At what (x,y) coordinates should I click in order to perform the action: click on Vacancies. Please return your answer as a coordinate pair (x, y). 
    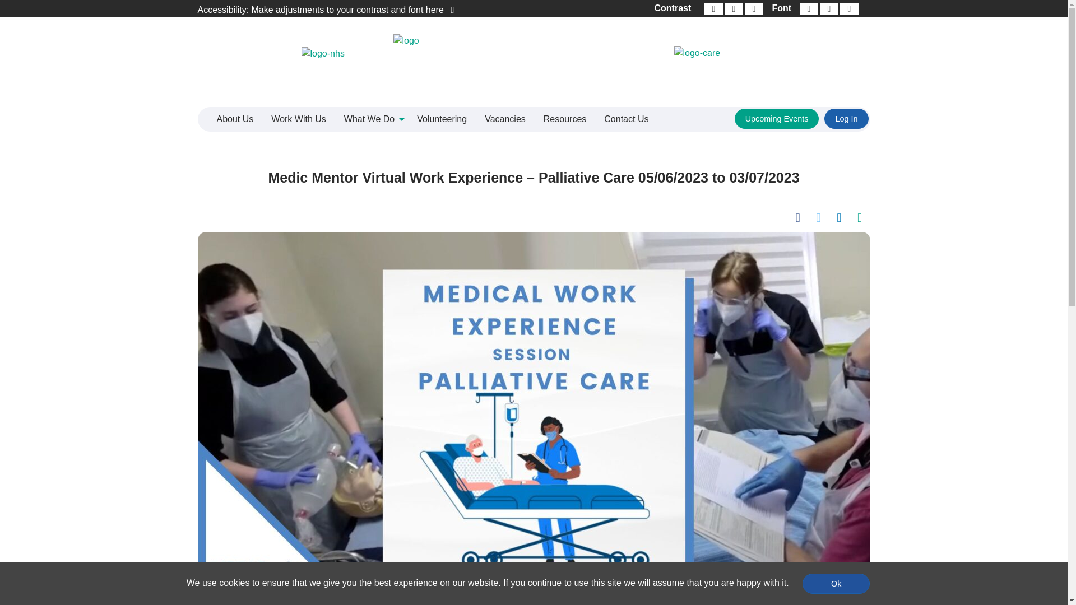
    Looking at the image, I should click on (505, 119).